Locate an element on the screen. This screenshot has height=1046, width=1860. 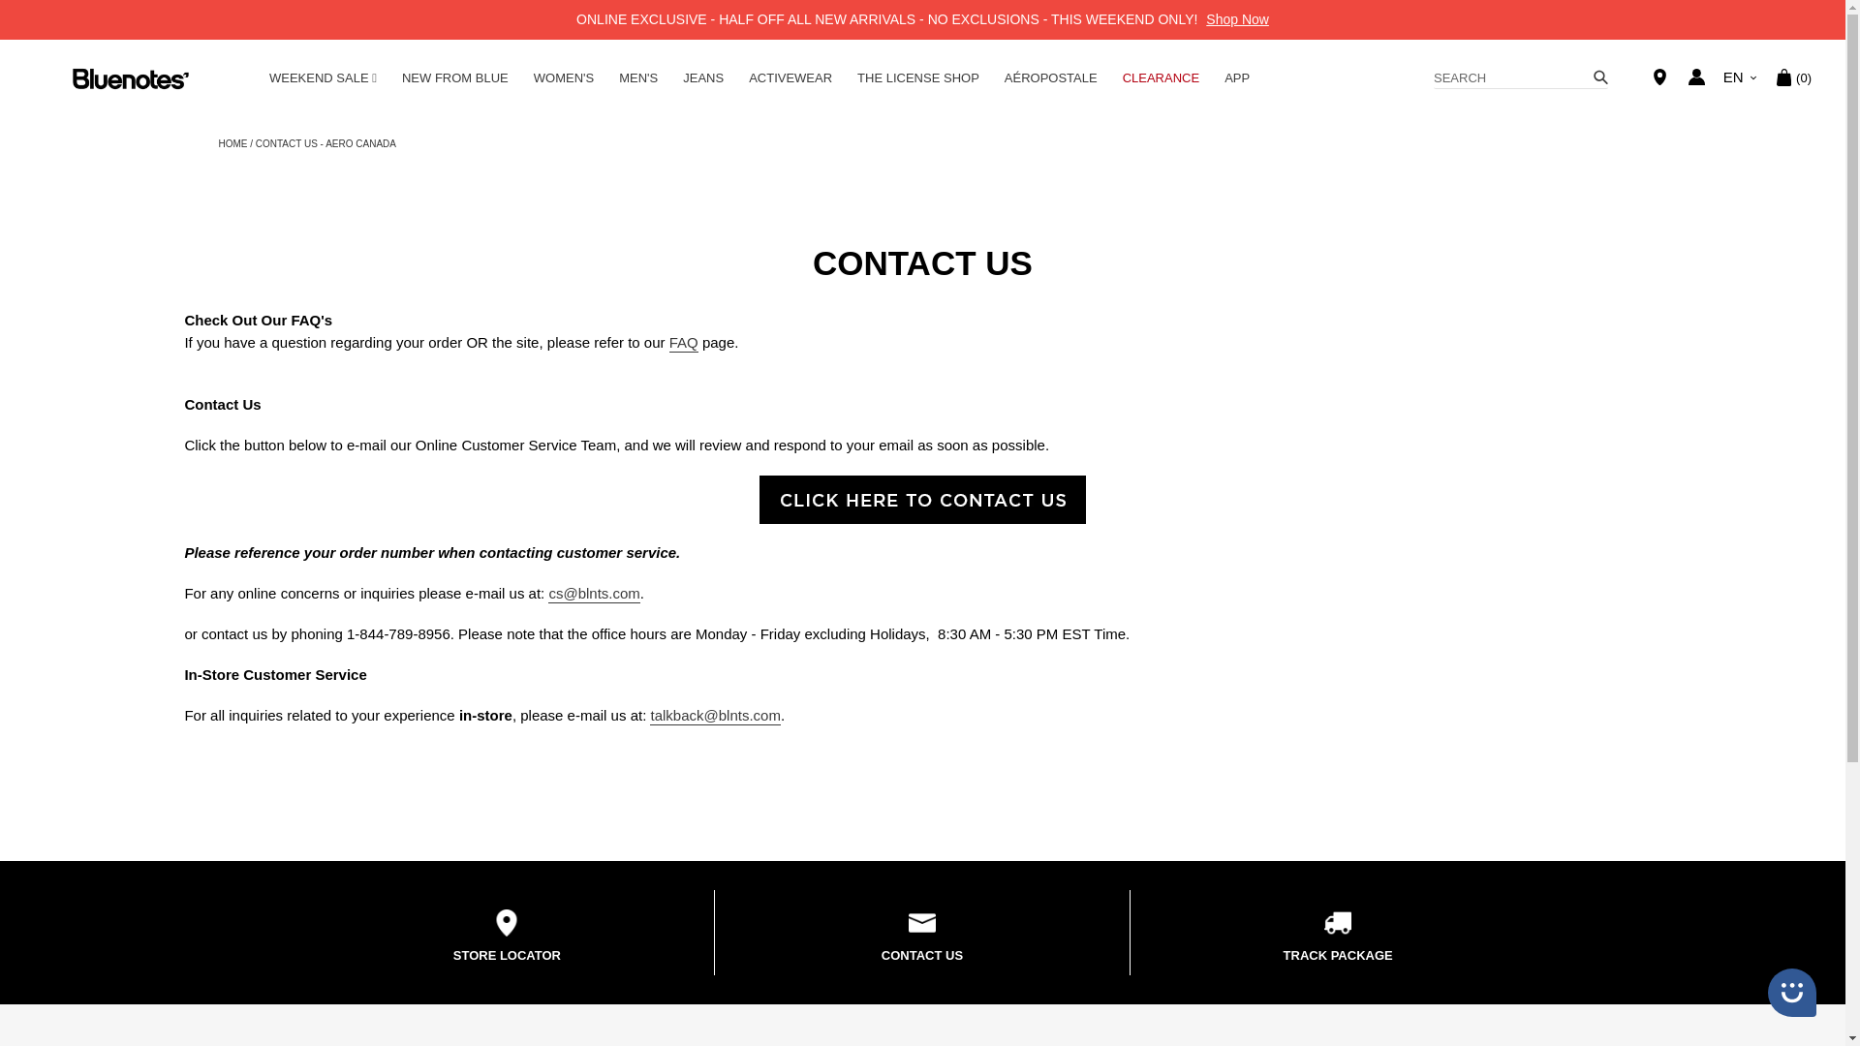
Contact Bluenotes Online Customer Support Team is located at coordinates (922, 500).